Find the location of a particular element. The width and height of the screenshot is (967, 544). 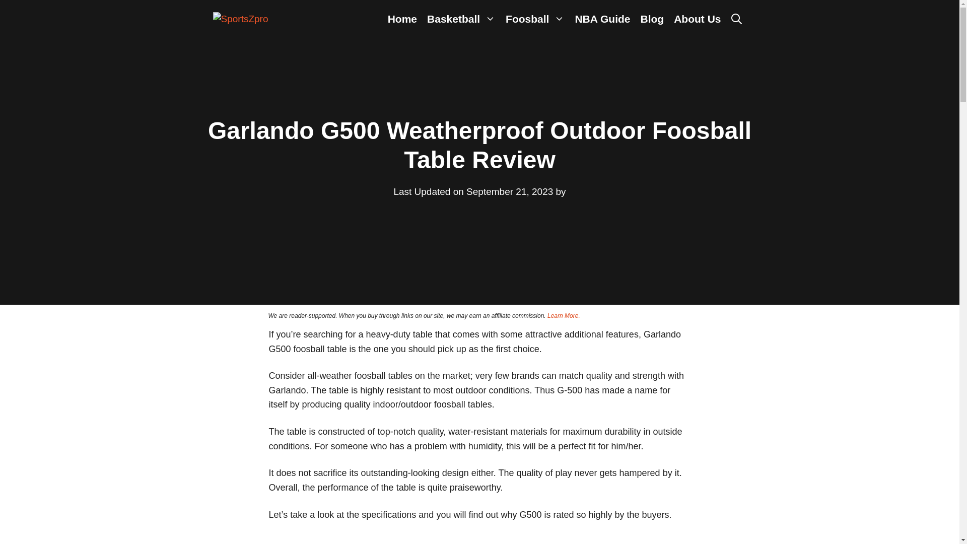

Home is located at coordinates (402, 19).